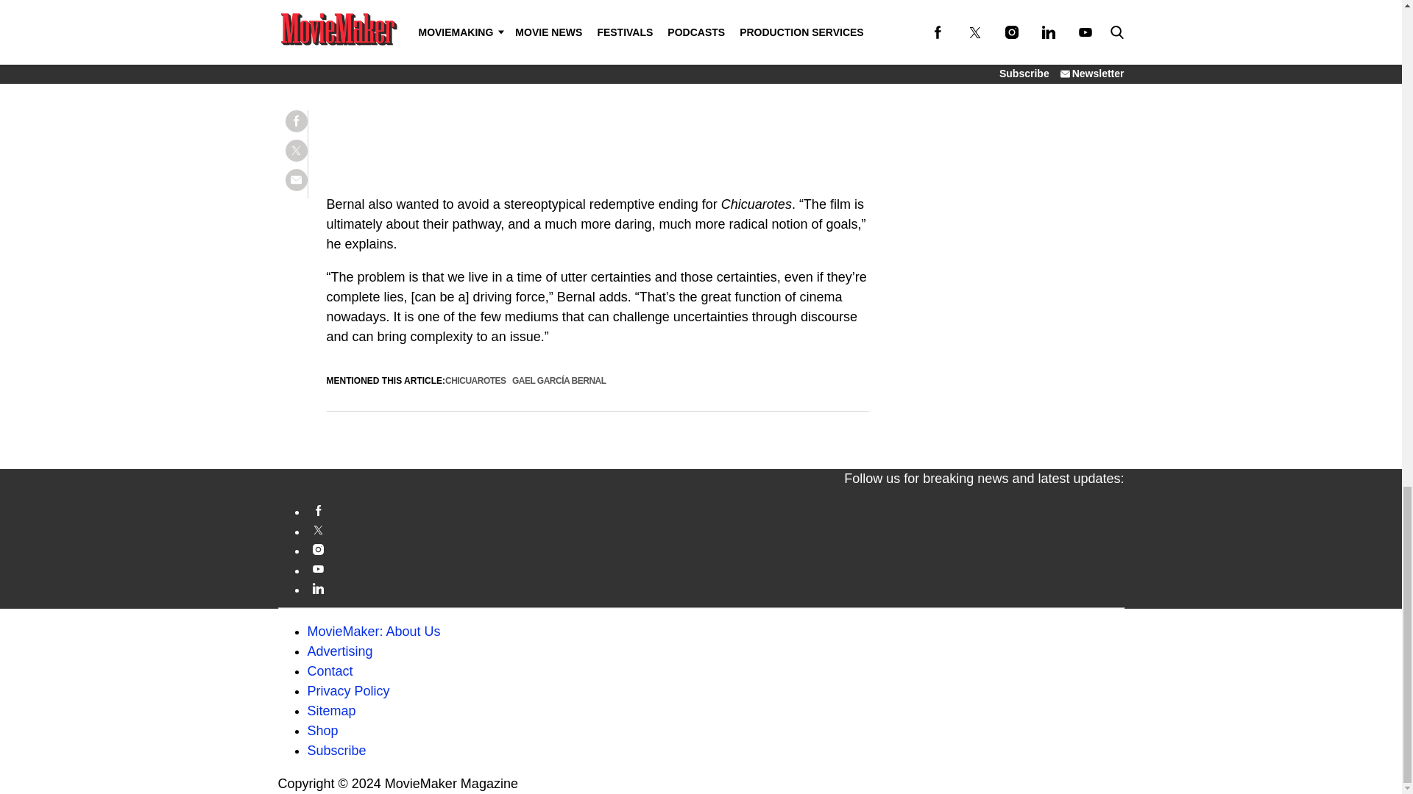 This screenshot has height=794, width=1413. Describe the element at coordinates (323, 731) in the screenshot. I see `MovieMaker Magazine Shop` at that location.